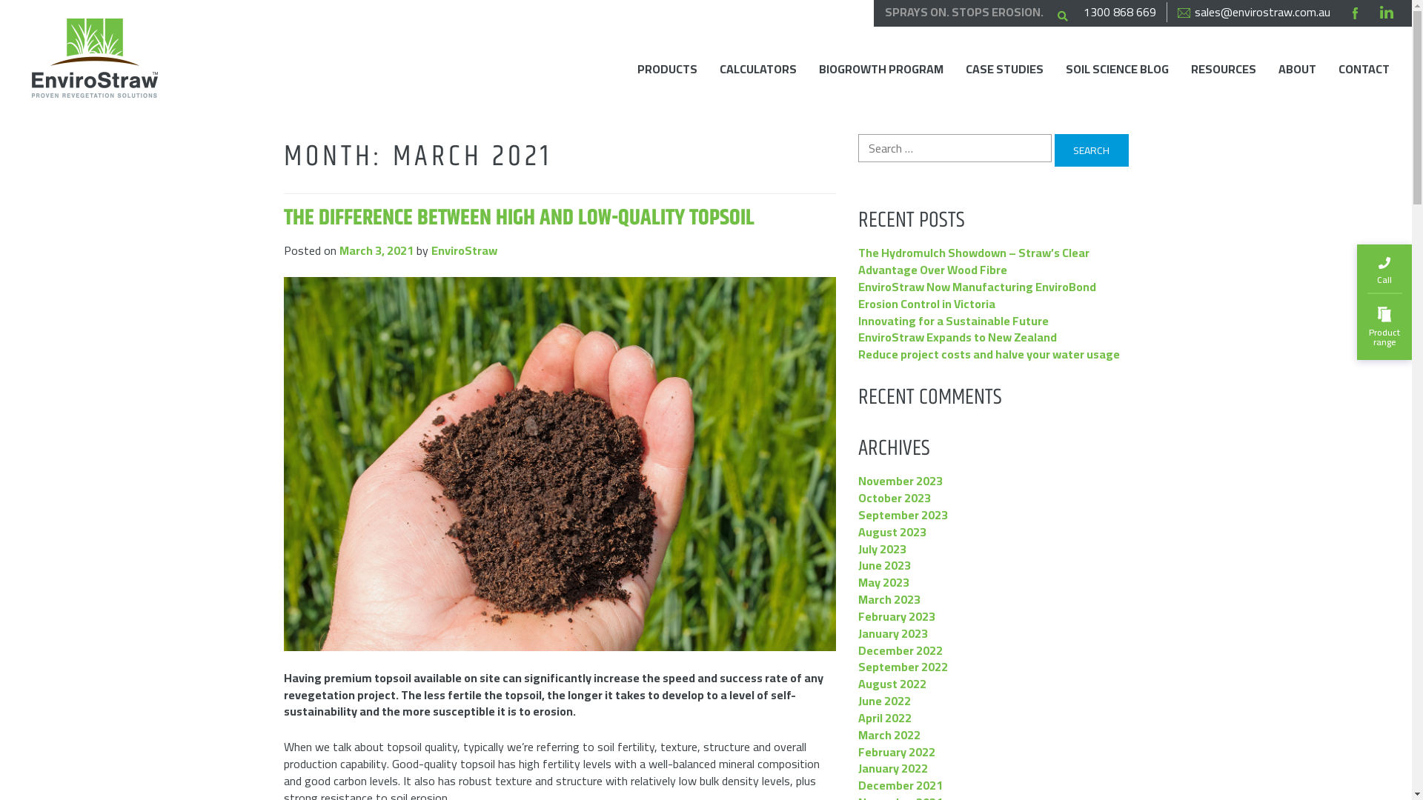  What do you see at coordinates (900, 785) in the screenshot?
I see `December 2021` at bounding box center [900, 785].